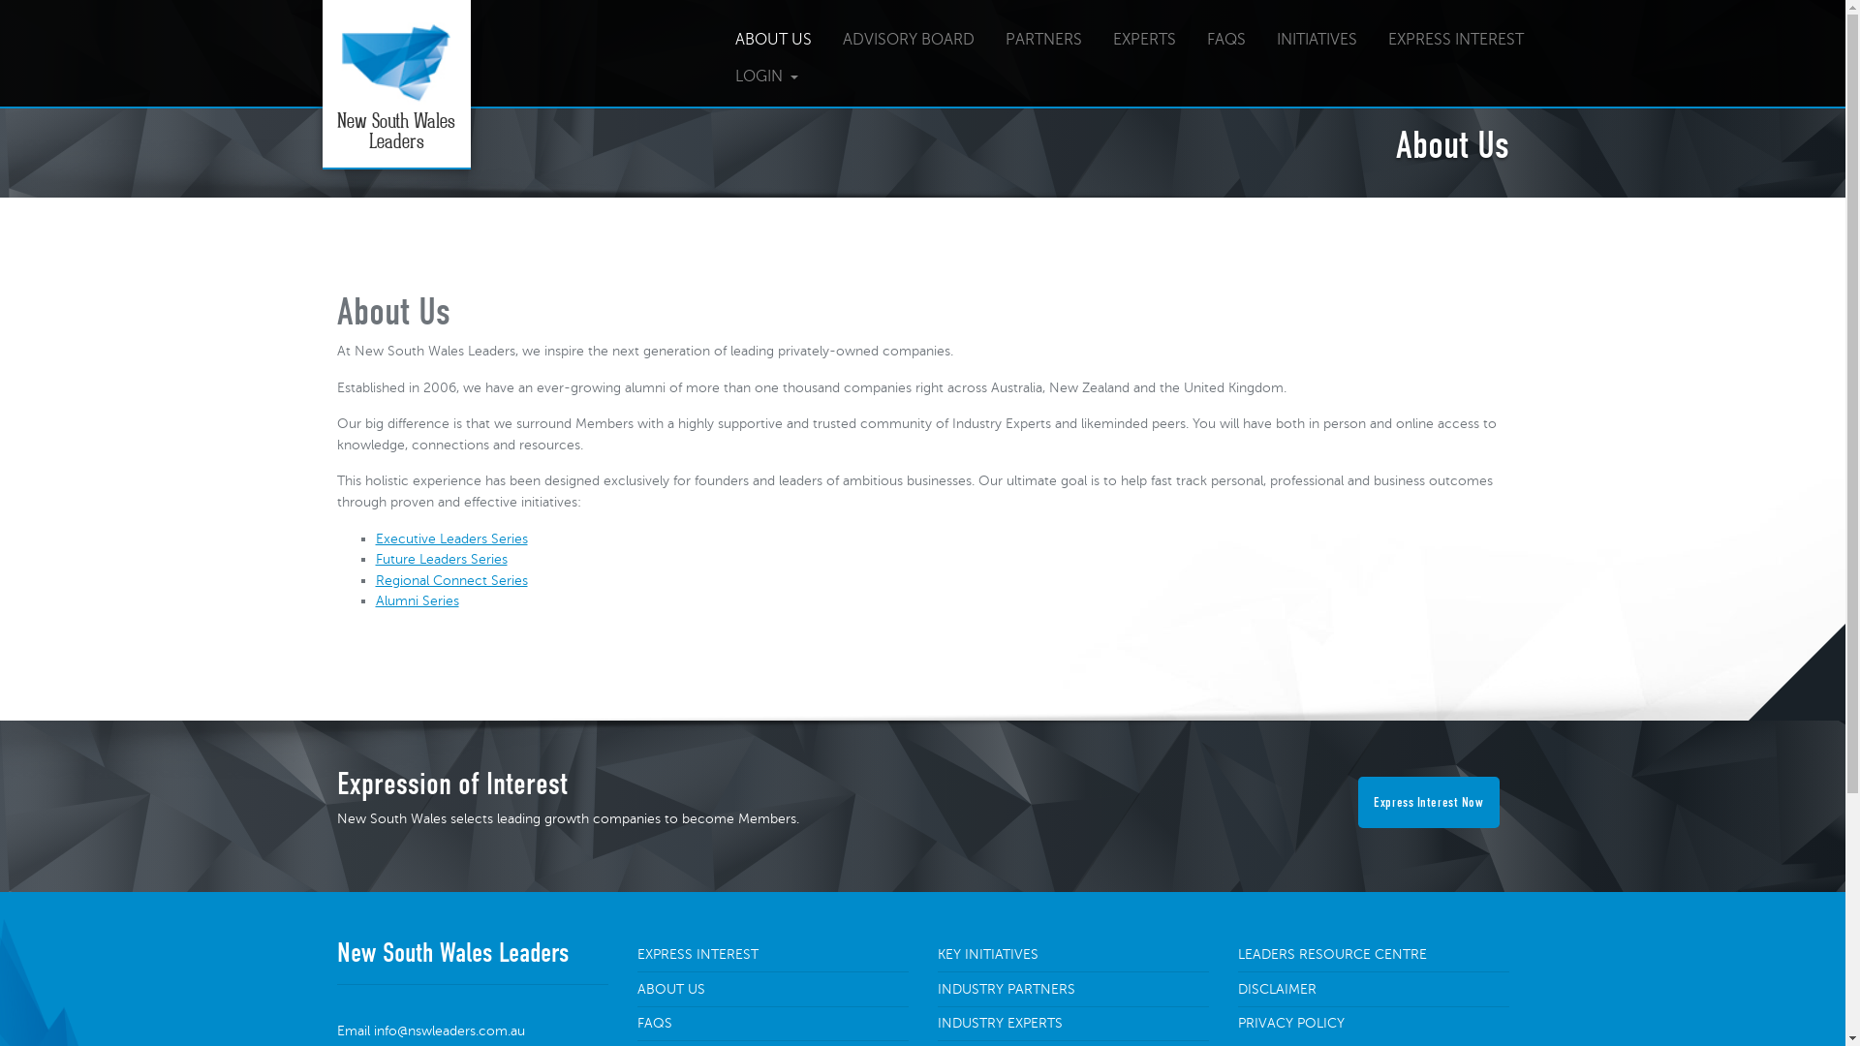 This screenshot has height=1046, width=1860. I want to click on Regional Connect Series, so click(451, 580).